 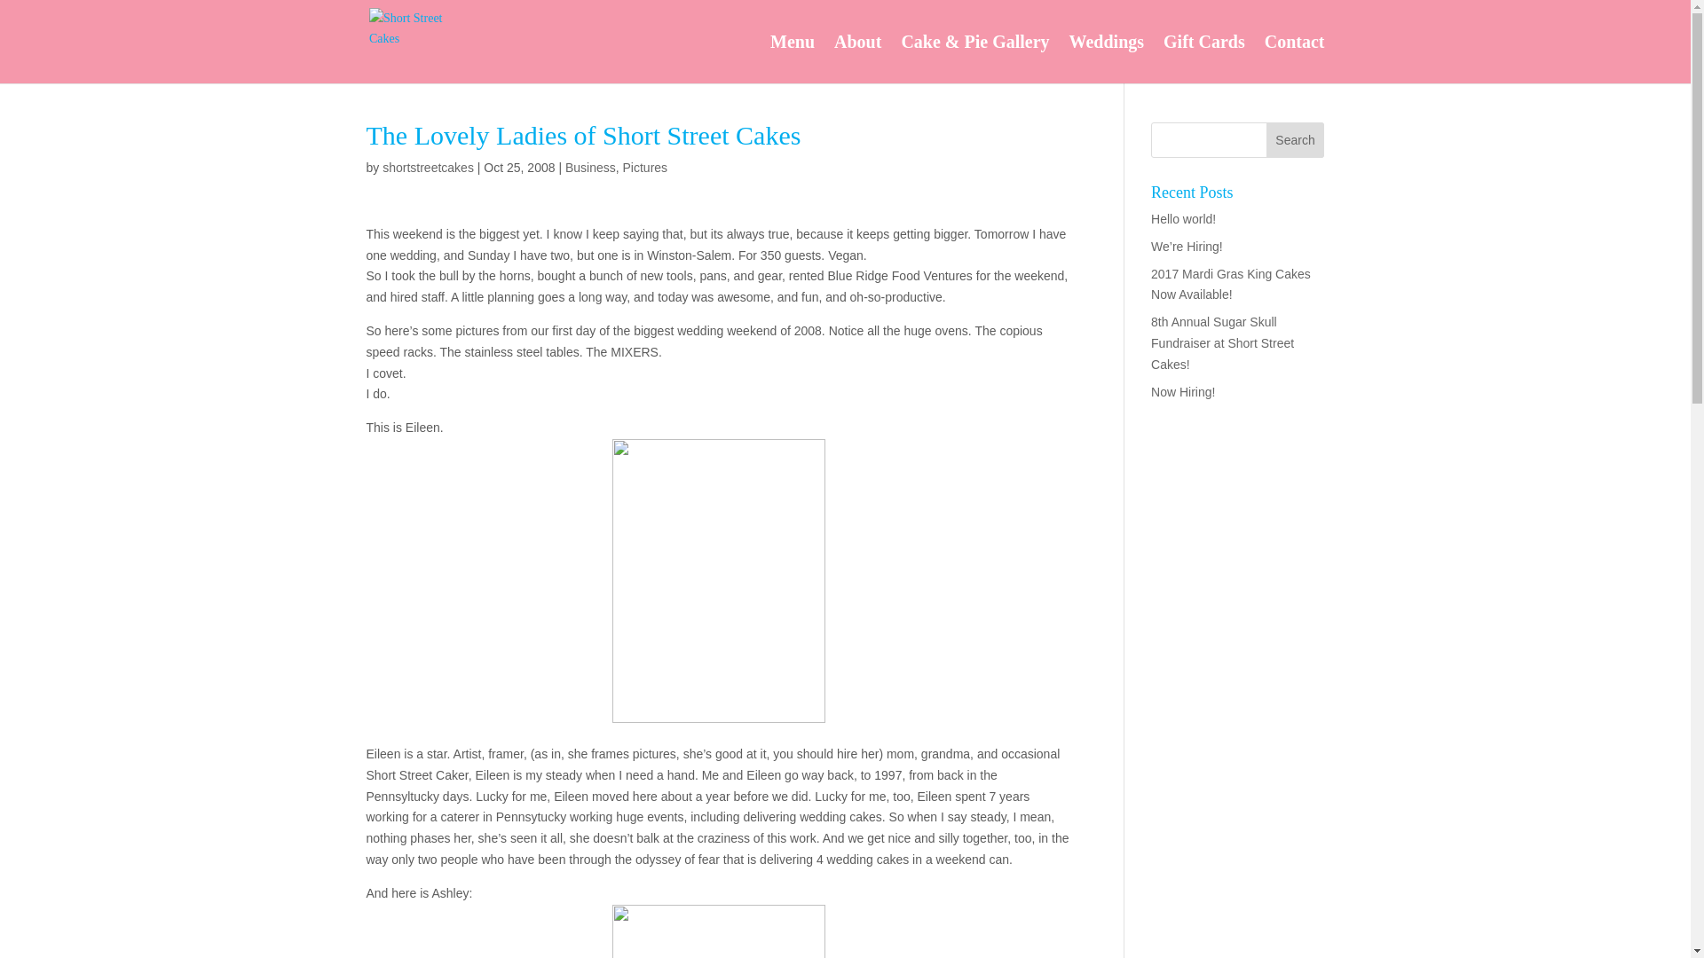 What do you see at coordinates (428, 167) in the screenshot?
I see `shortstreetcakes` at bounding box center [428, 167].